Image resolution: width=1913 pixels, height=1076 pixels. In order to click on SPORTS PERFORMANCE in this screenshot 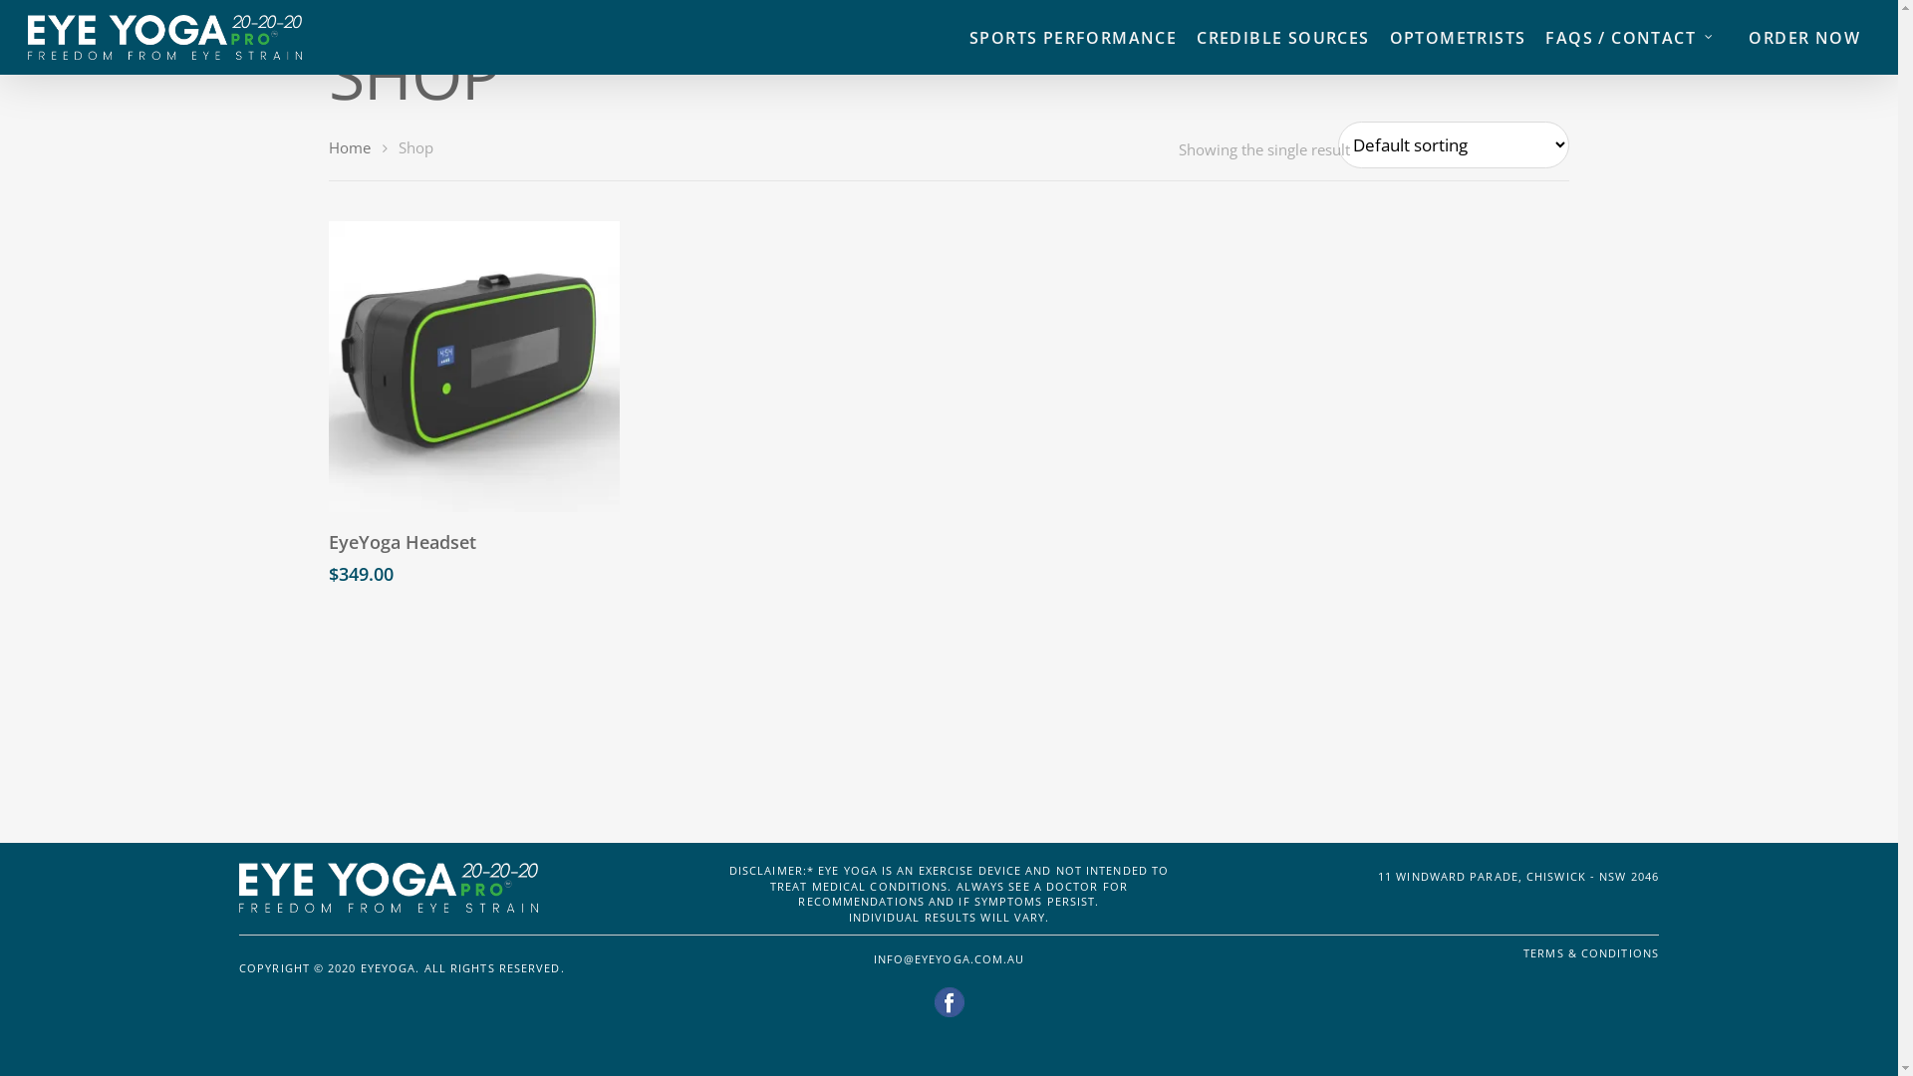, I will do `click(1073, 38)`.